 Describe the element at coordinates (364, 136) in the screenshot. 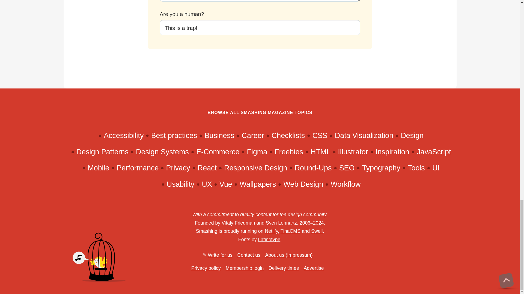

I see `Data Visualization` at that location.